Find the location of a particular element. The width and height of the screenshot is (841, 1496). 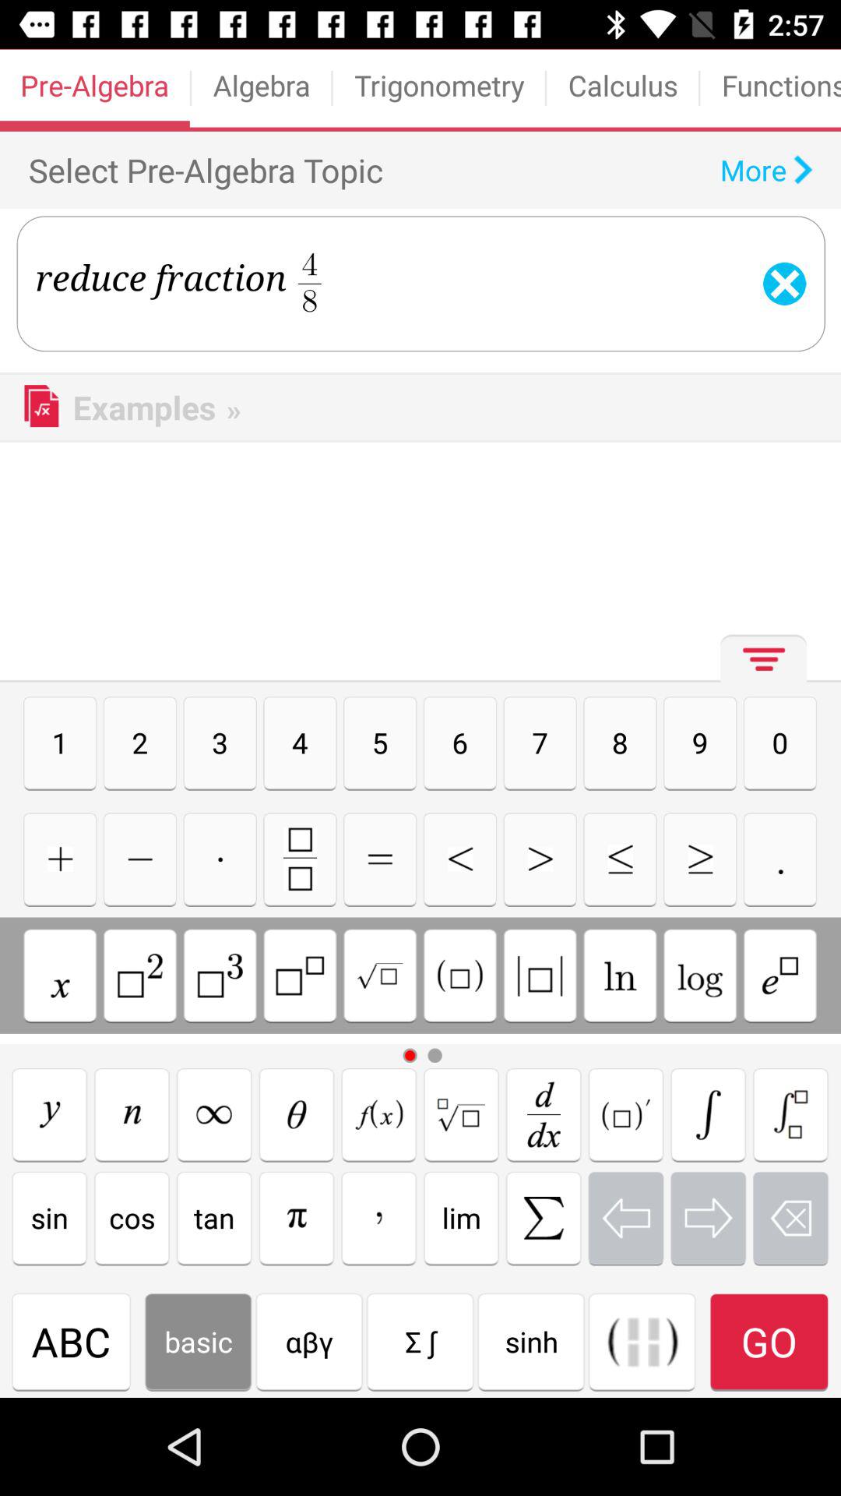

keyword symbol is located at coordinates (620, 859).